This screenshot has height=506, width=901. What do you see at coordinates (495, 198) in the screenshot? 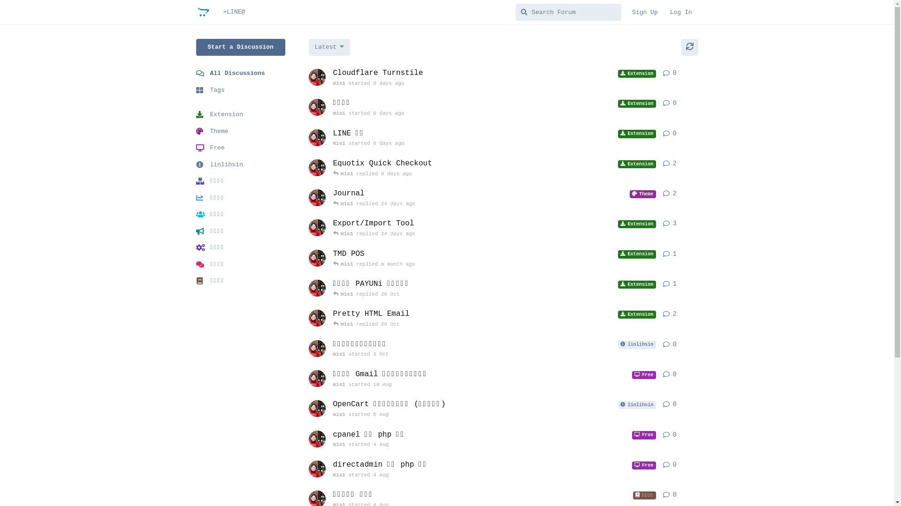
I see `Journal
Theme
mis1 replied 24 days ago` at bounding box center [495, 198].